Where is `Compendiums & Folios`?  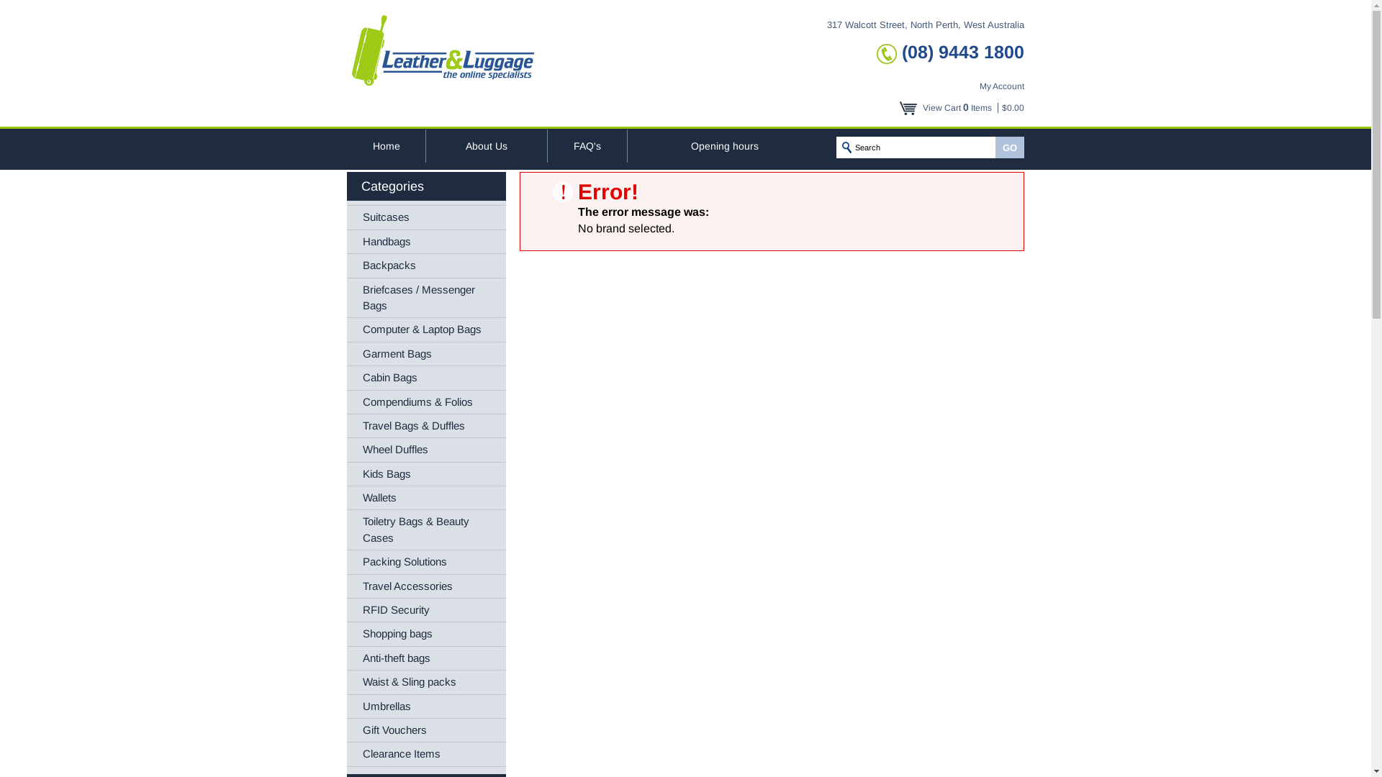
Compendiums & Folios is located at coordinates (426, 403).